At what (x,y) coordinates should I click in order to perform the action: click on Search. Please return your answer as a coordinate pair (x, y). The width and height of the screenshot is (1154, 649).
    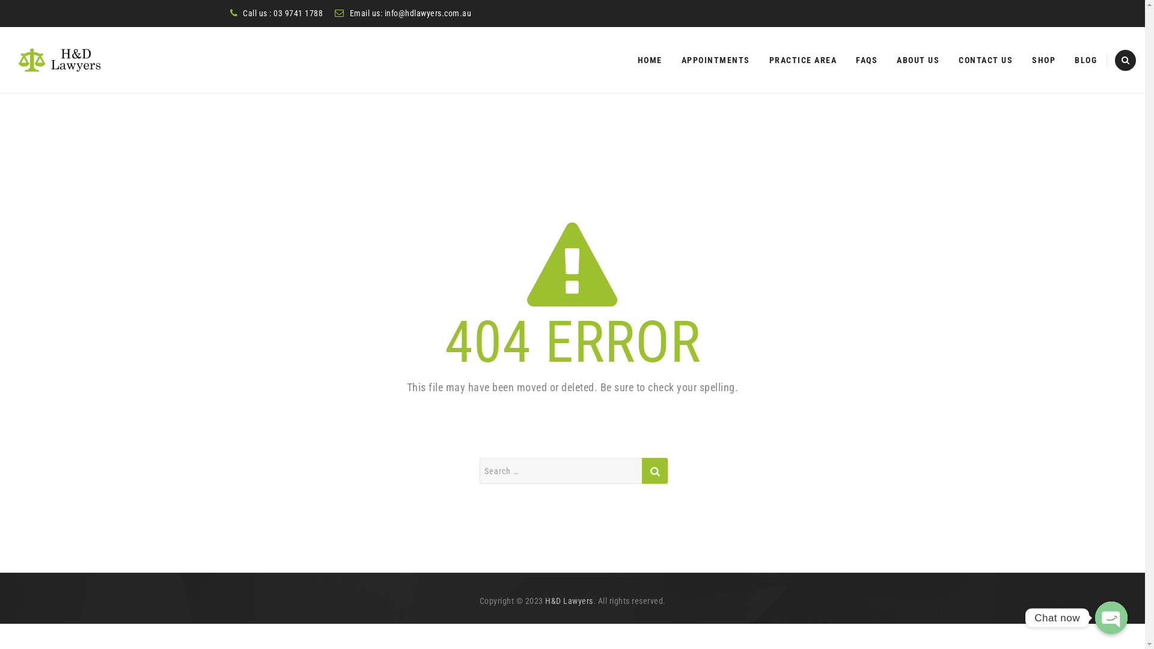
    Looking at the image, I should click on (655, 471).